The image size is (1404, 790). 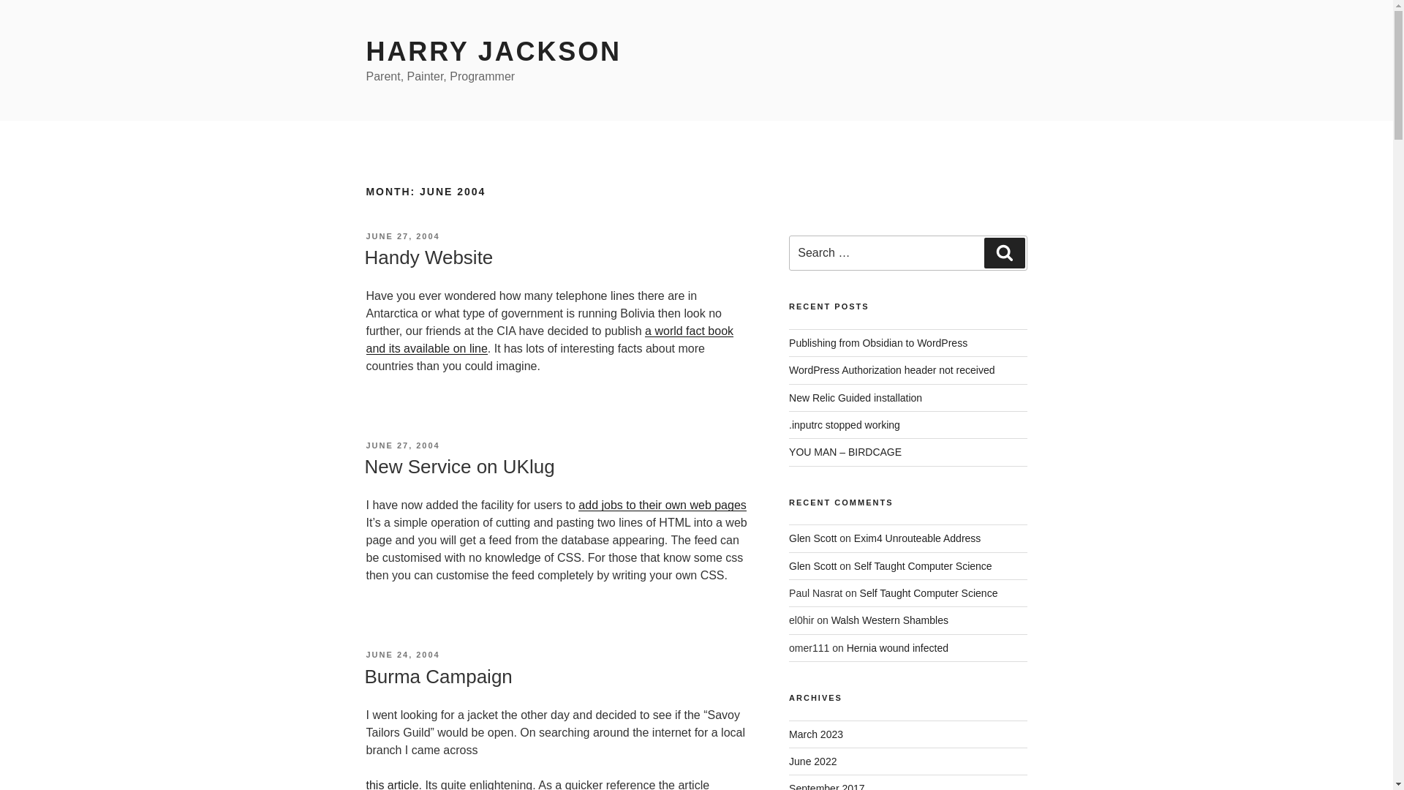 I want to click on HARRY JACKSON, so click(x=493, y=51).